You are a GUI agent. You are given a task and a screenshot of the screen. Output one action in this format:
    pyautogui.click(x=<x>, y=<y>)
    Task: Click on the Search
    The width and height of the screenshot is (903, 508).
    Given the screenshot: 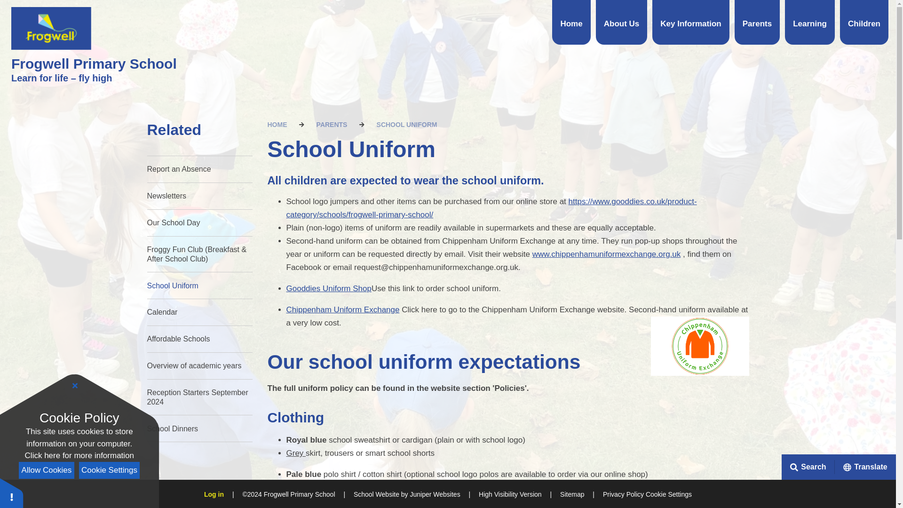 What is the action you would take?
    pyautogui.click(x=878, y=467)
    